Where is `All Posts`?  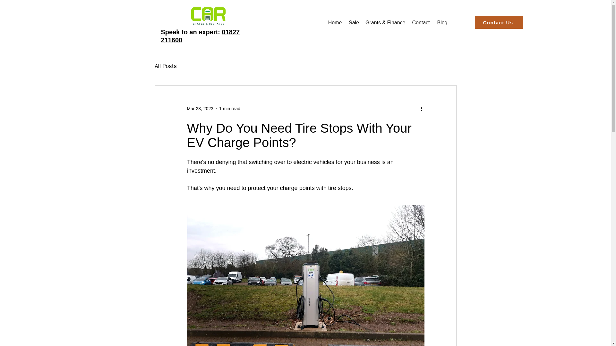 All Posts is located at coordinates (165, 66).